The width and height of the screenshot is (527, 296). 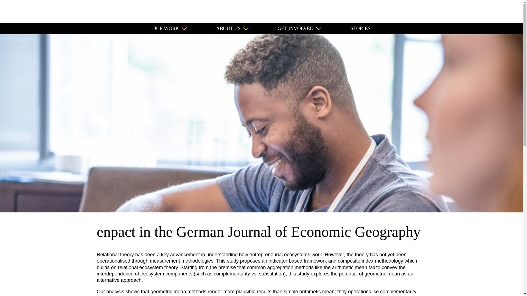 I want to click on LinkedIn, so click(x=482, y=11).